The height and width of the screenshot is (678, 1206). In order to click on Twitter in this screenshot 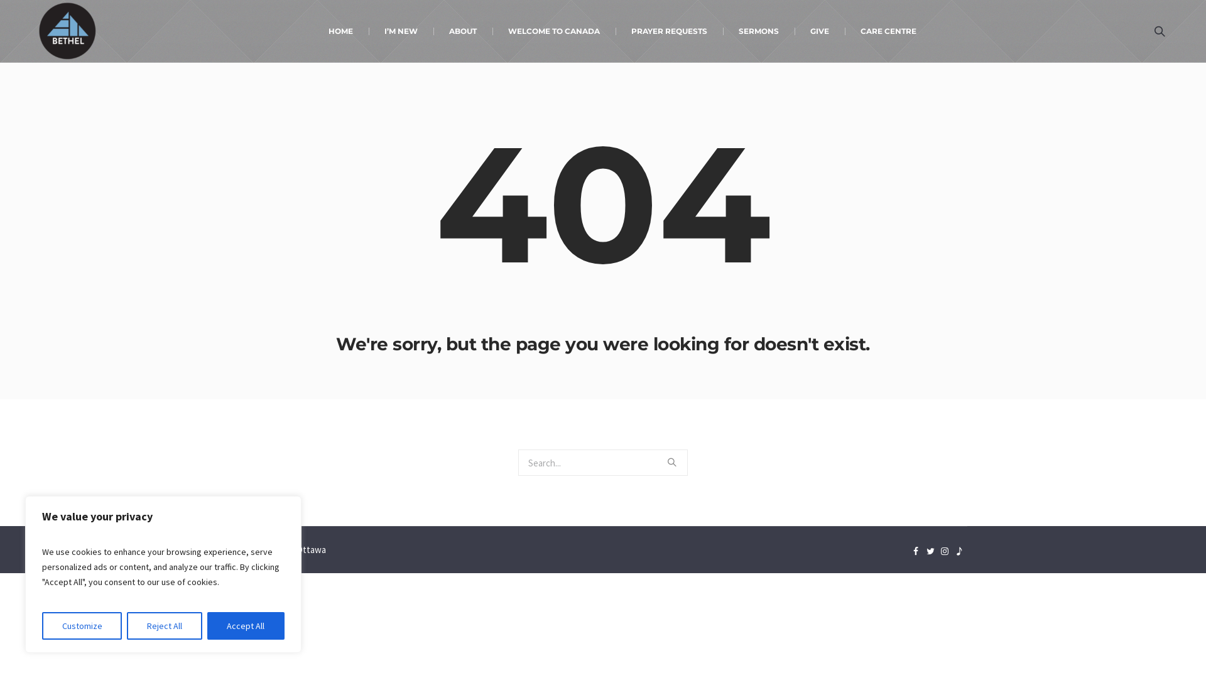, I will do `click(930, 551)`.